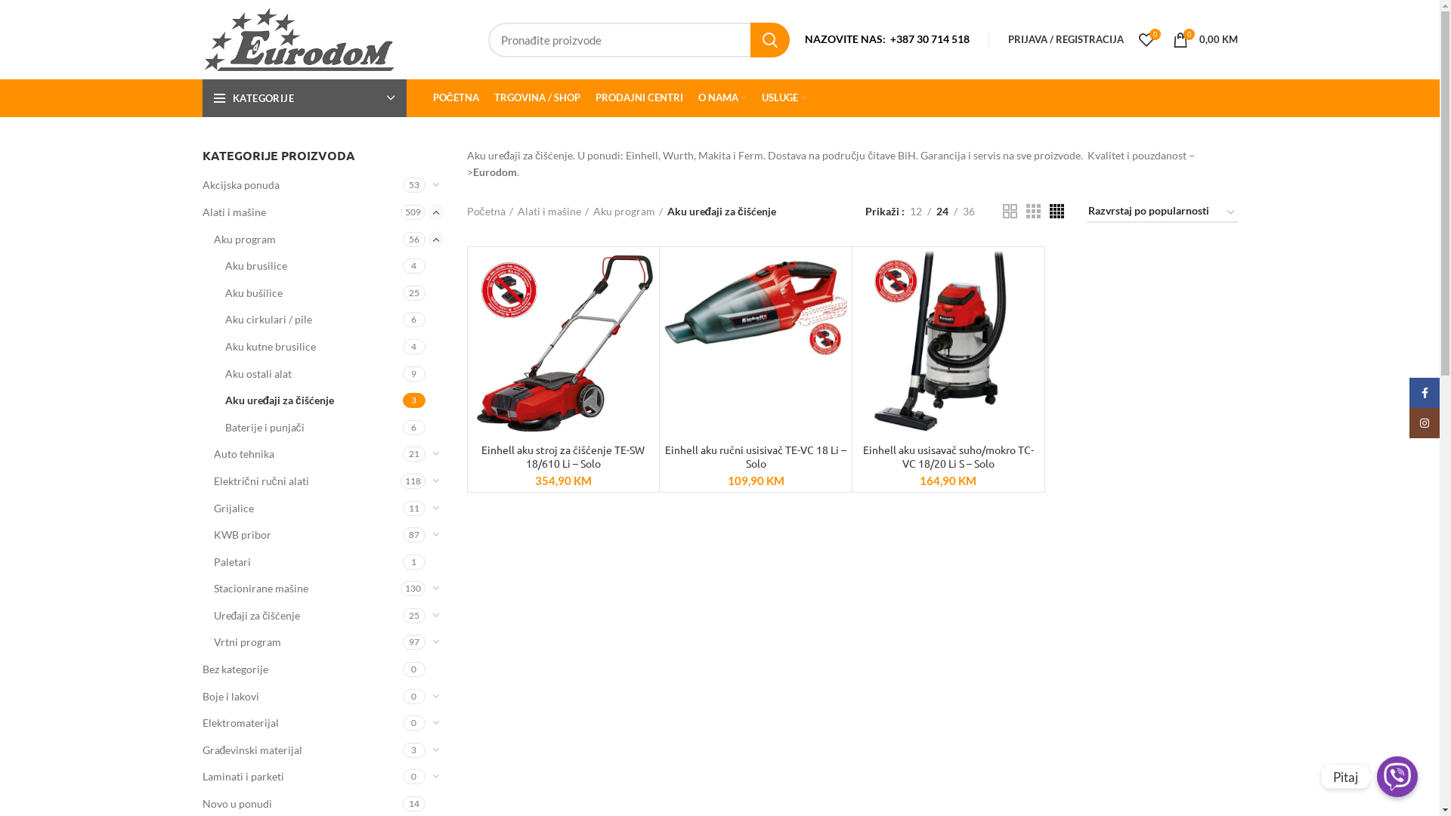 The width and height of the screenshot is (1451, 816). Describe the element at coordinates (1066, 39) in the screenshot. I see `PRIJAVA / REGISTRACIJA` at that location.